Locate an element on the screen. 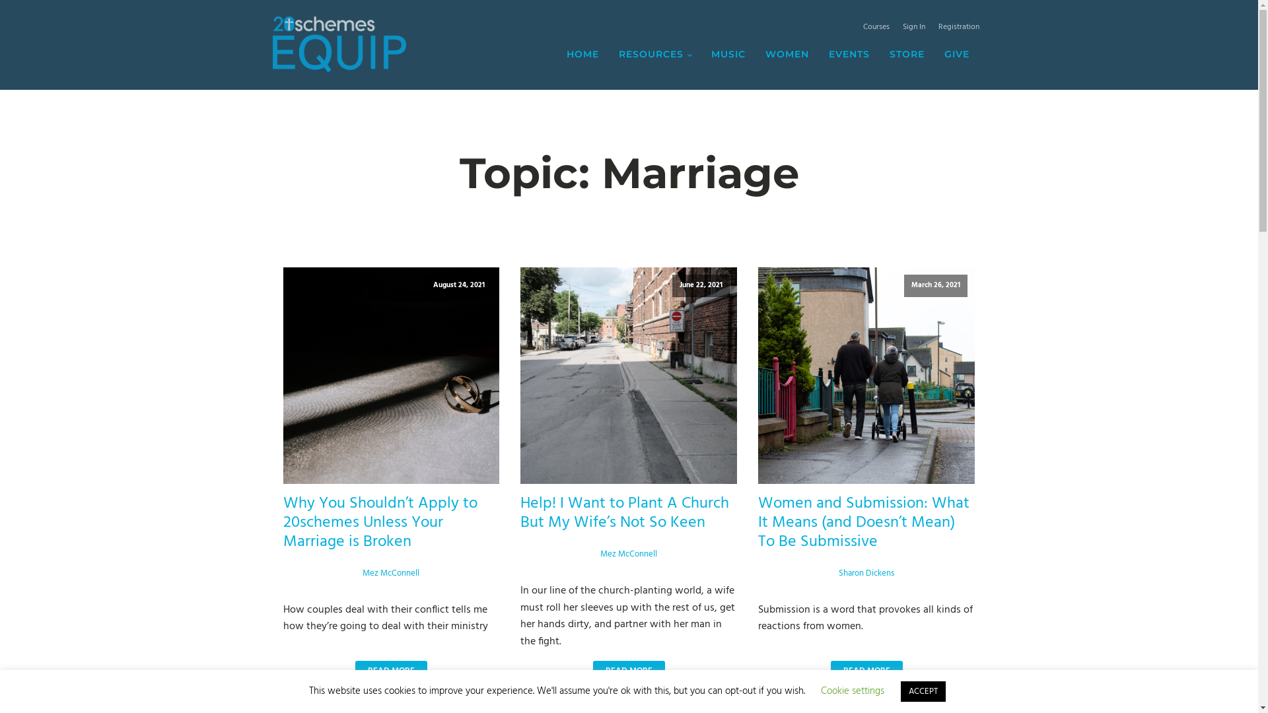 The image size is (1268, 713). June 22, 2021 is located at coordinates (629, 376).